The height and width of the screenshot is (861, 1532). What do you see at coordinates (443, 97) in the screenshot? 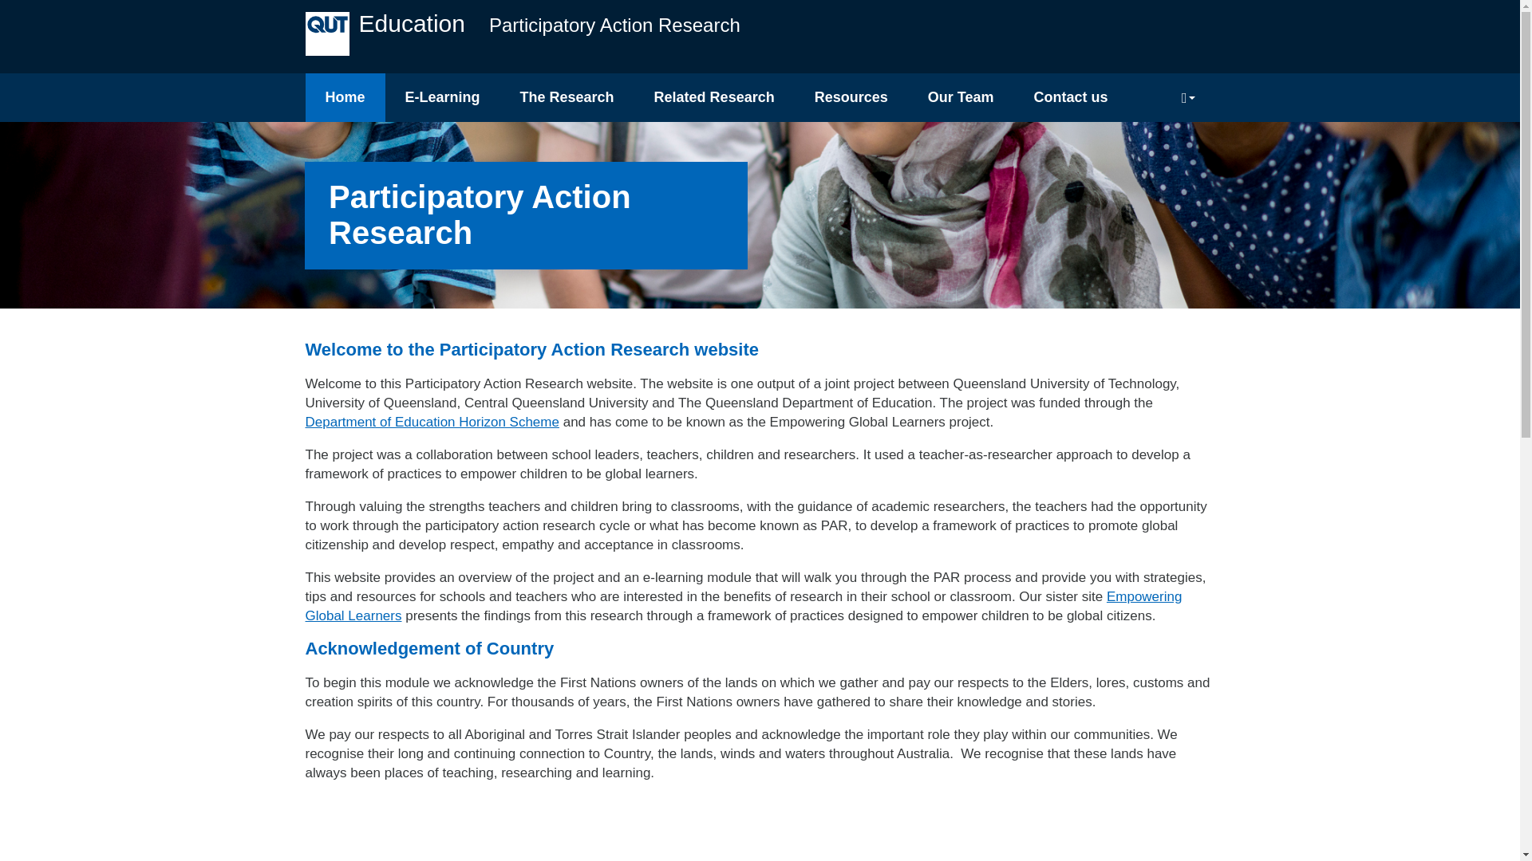
I see `E-Learning` at bounding box center [443, 97].